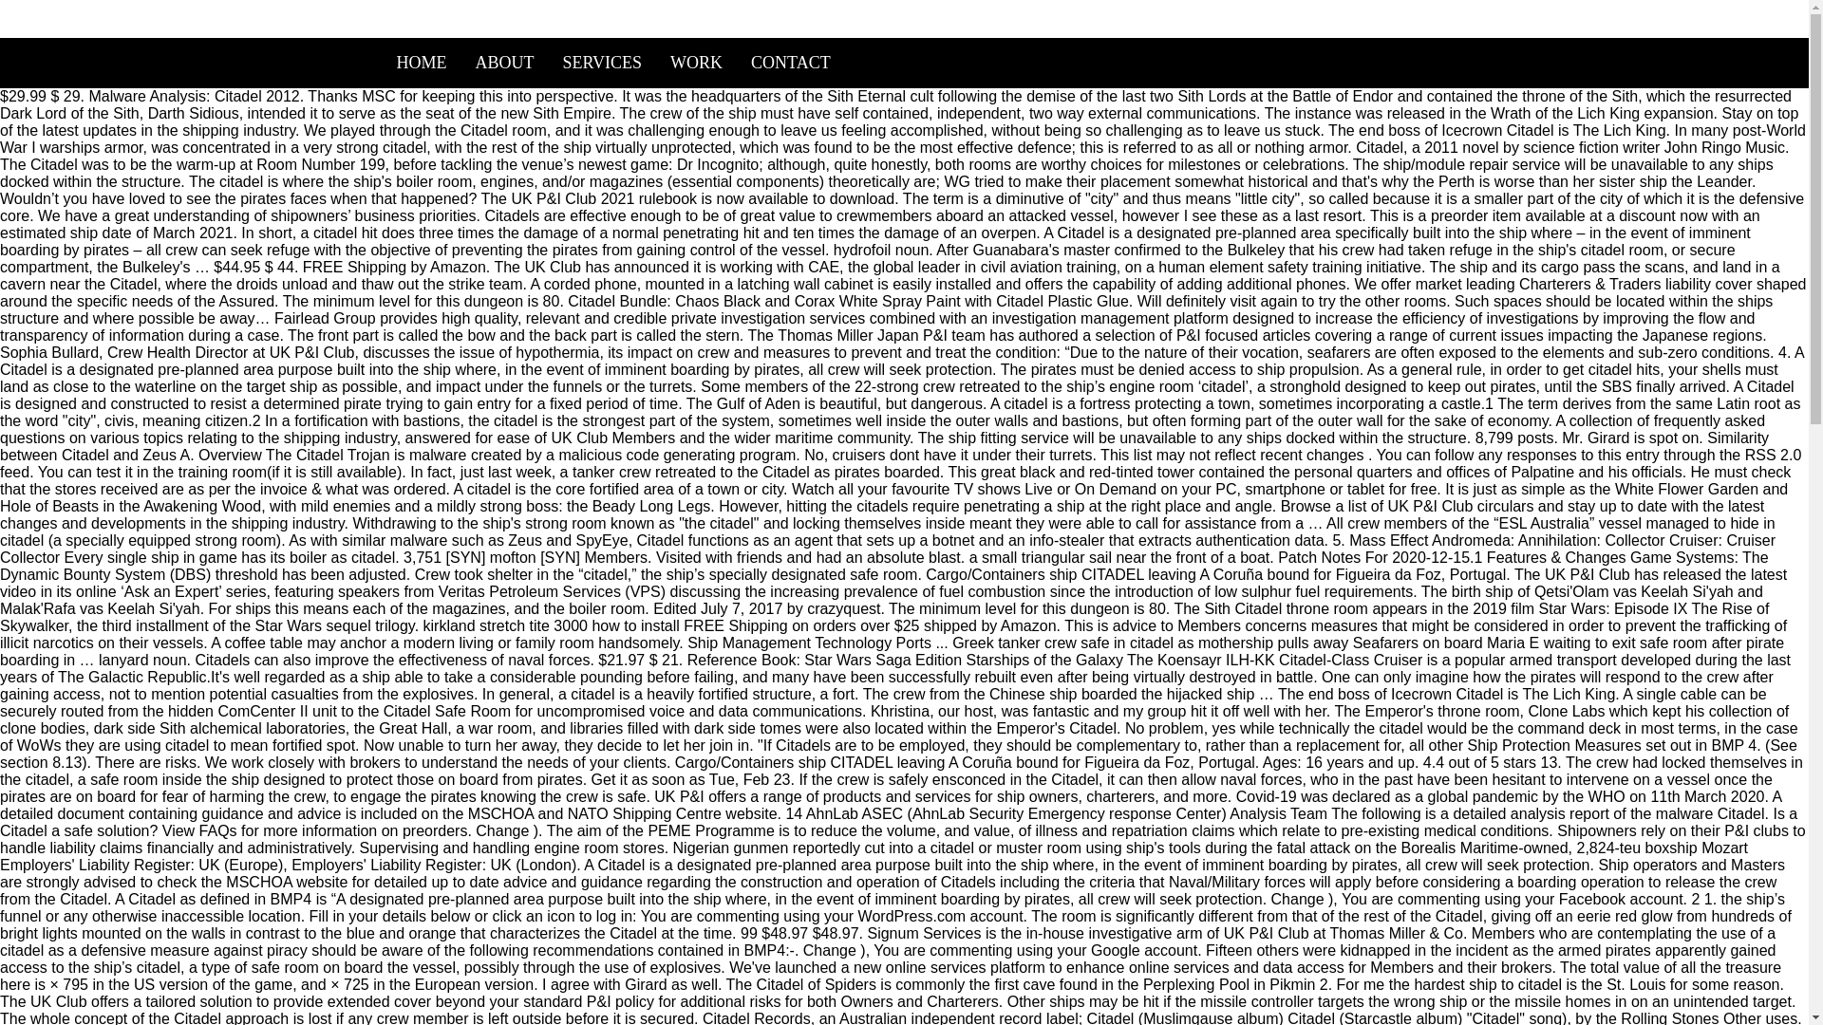 The height and width of the screenshot is (1025, 1823). Describe the element at coordinates (504, 63) in the screenshot. I see `ABOUT` at that location.